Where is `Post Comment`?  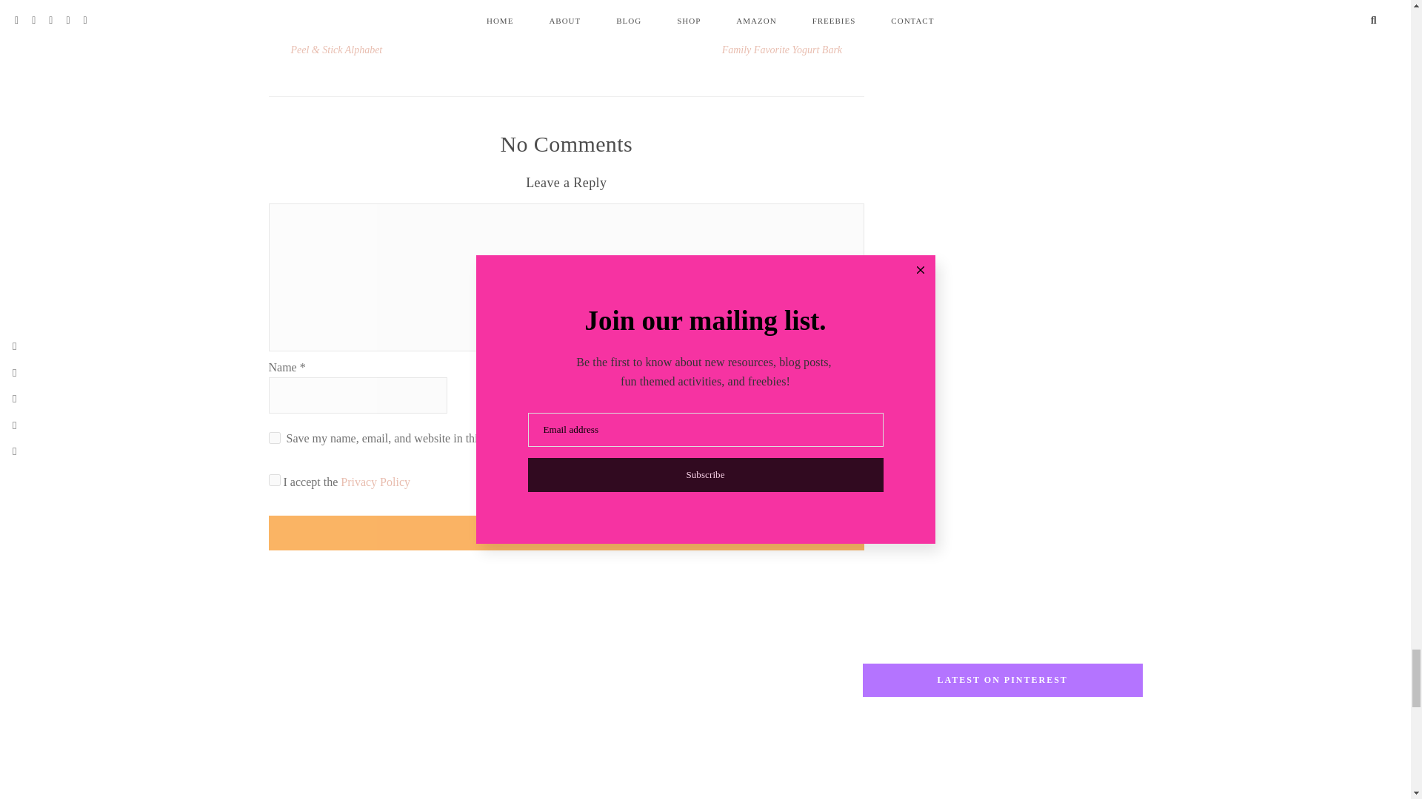
Post Comment is located at coordinates (566, 533).